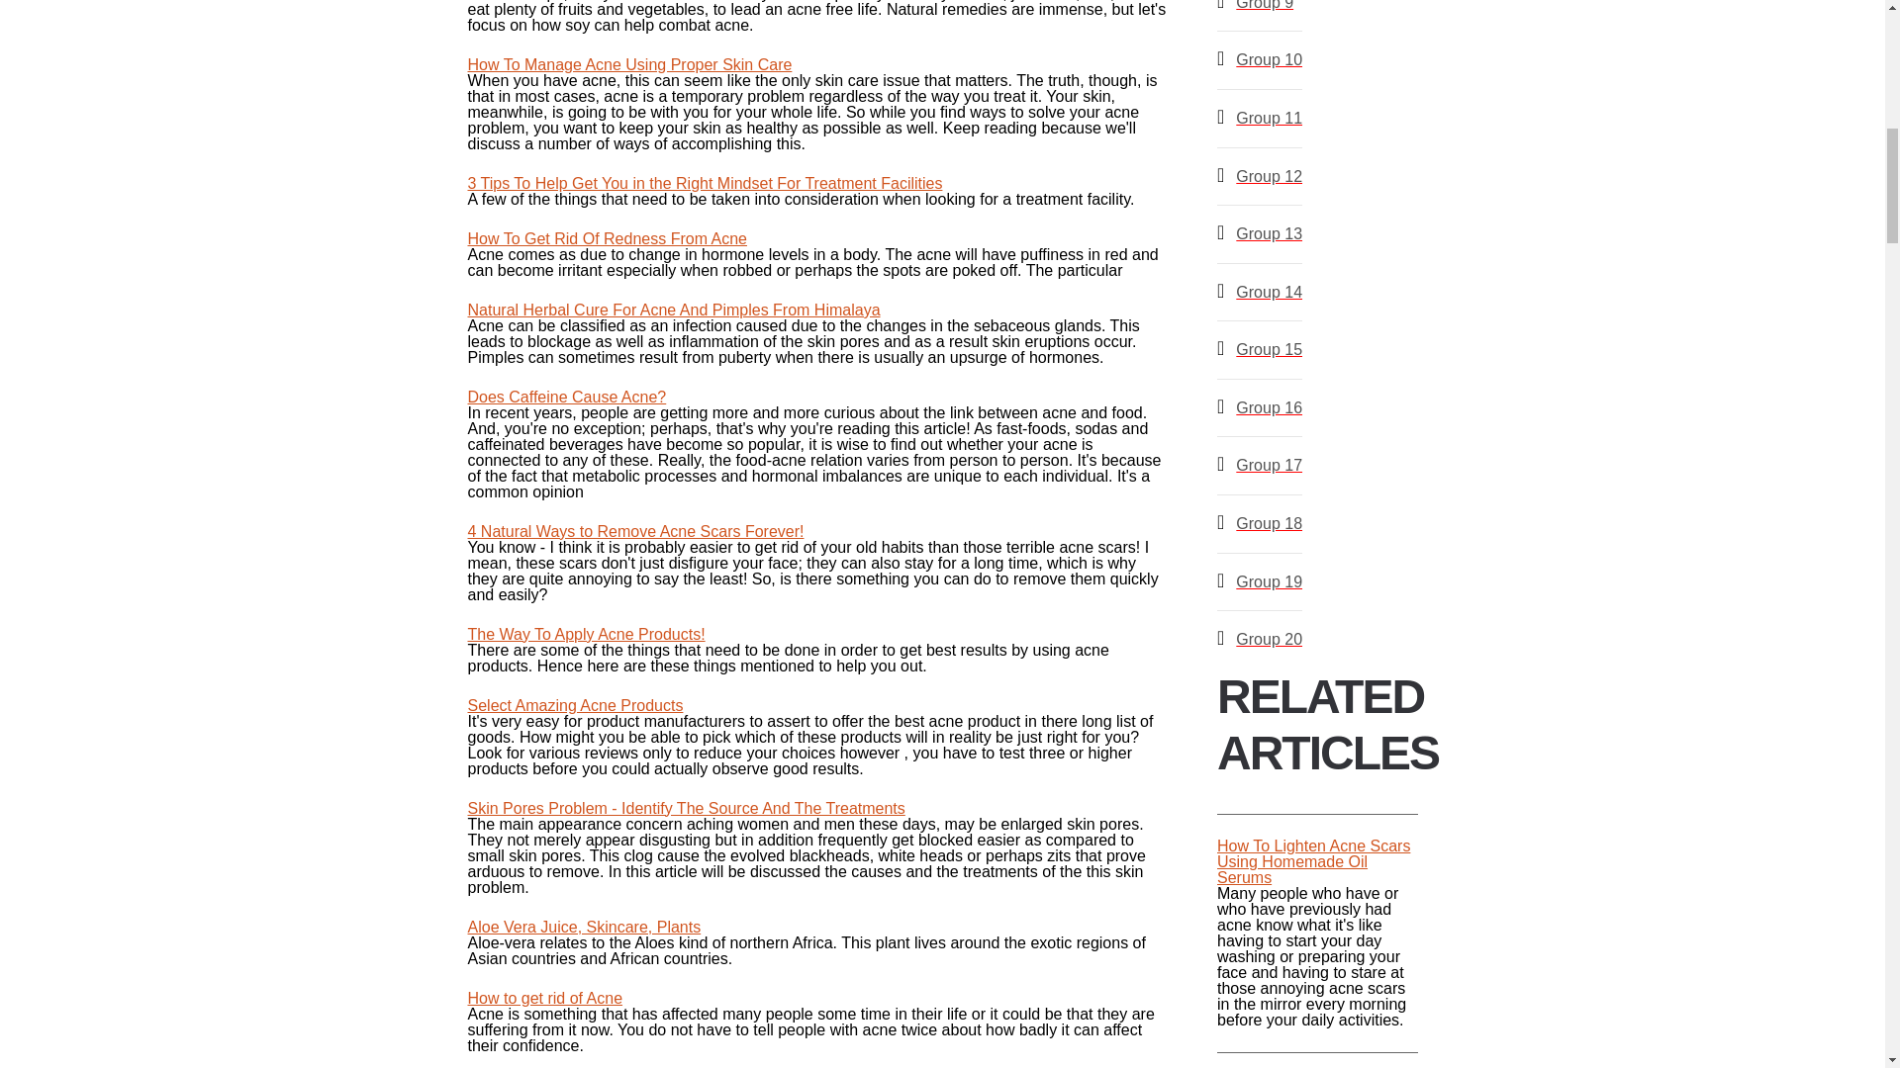  I want to click on How To Manage Acne Using Proper Skin Care, so click(629, 65).